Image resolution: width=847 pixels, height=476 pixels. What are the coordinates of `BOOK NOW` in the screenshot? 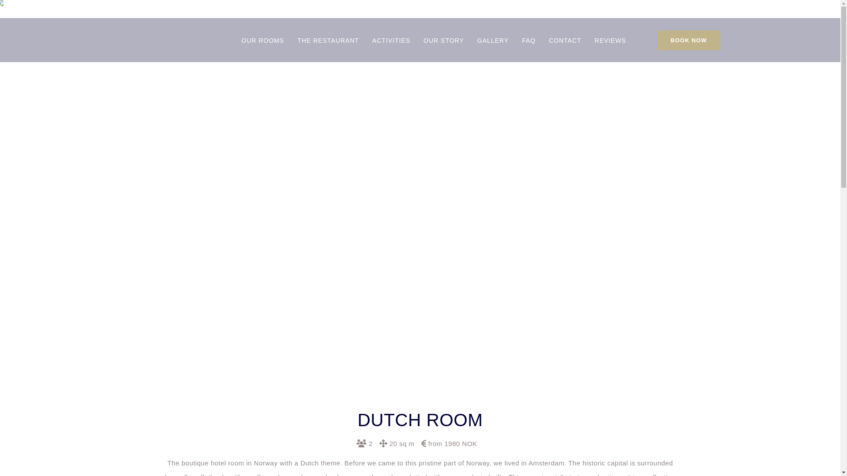 It's located at (688, 40).